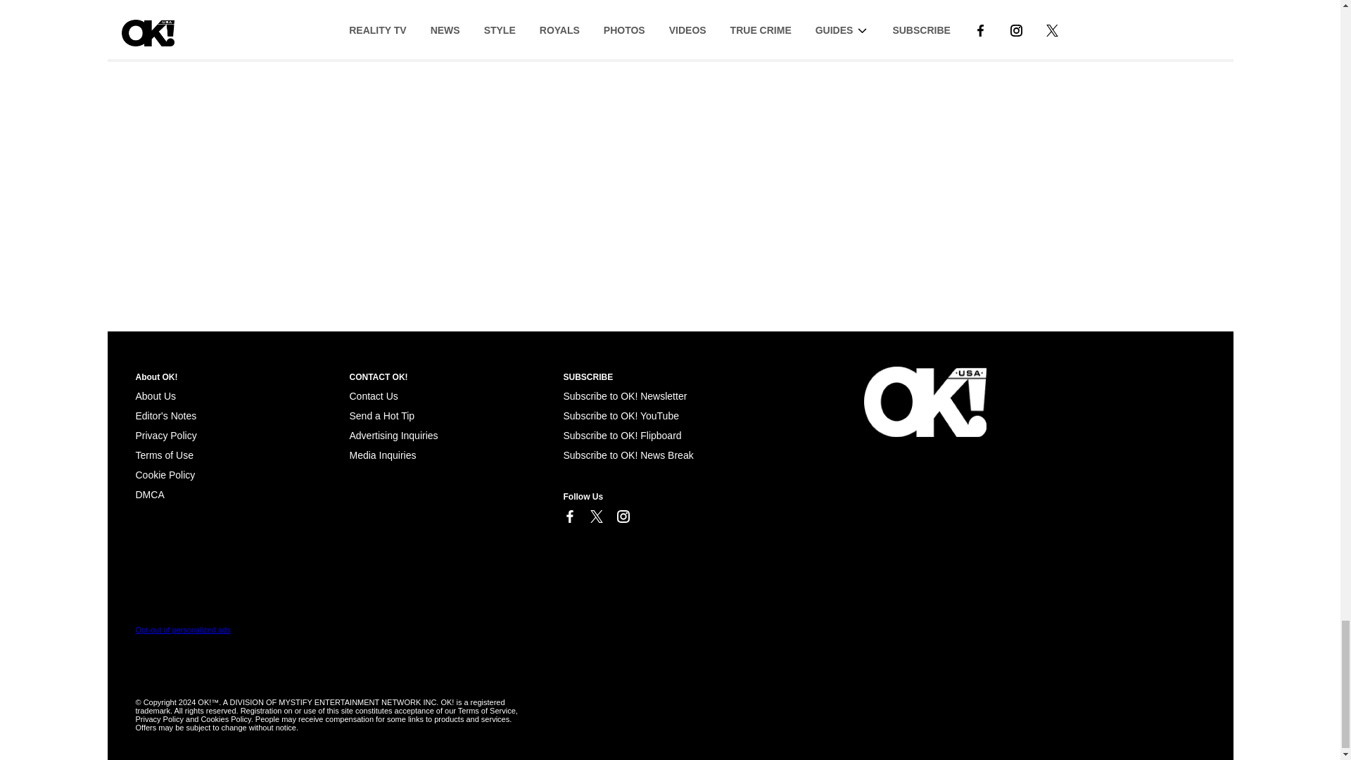  What do you see at coordinates (165, 416) in the screenshot?
I see `Editor's Notes` at bounding box center [165, 416].